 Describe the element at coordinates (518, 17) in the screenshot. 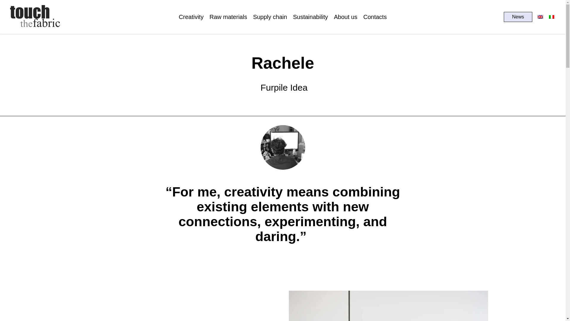

I see `News` at that location.